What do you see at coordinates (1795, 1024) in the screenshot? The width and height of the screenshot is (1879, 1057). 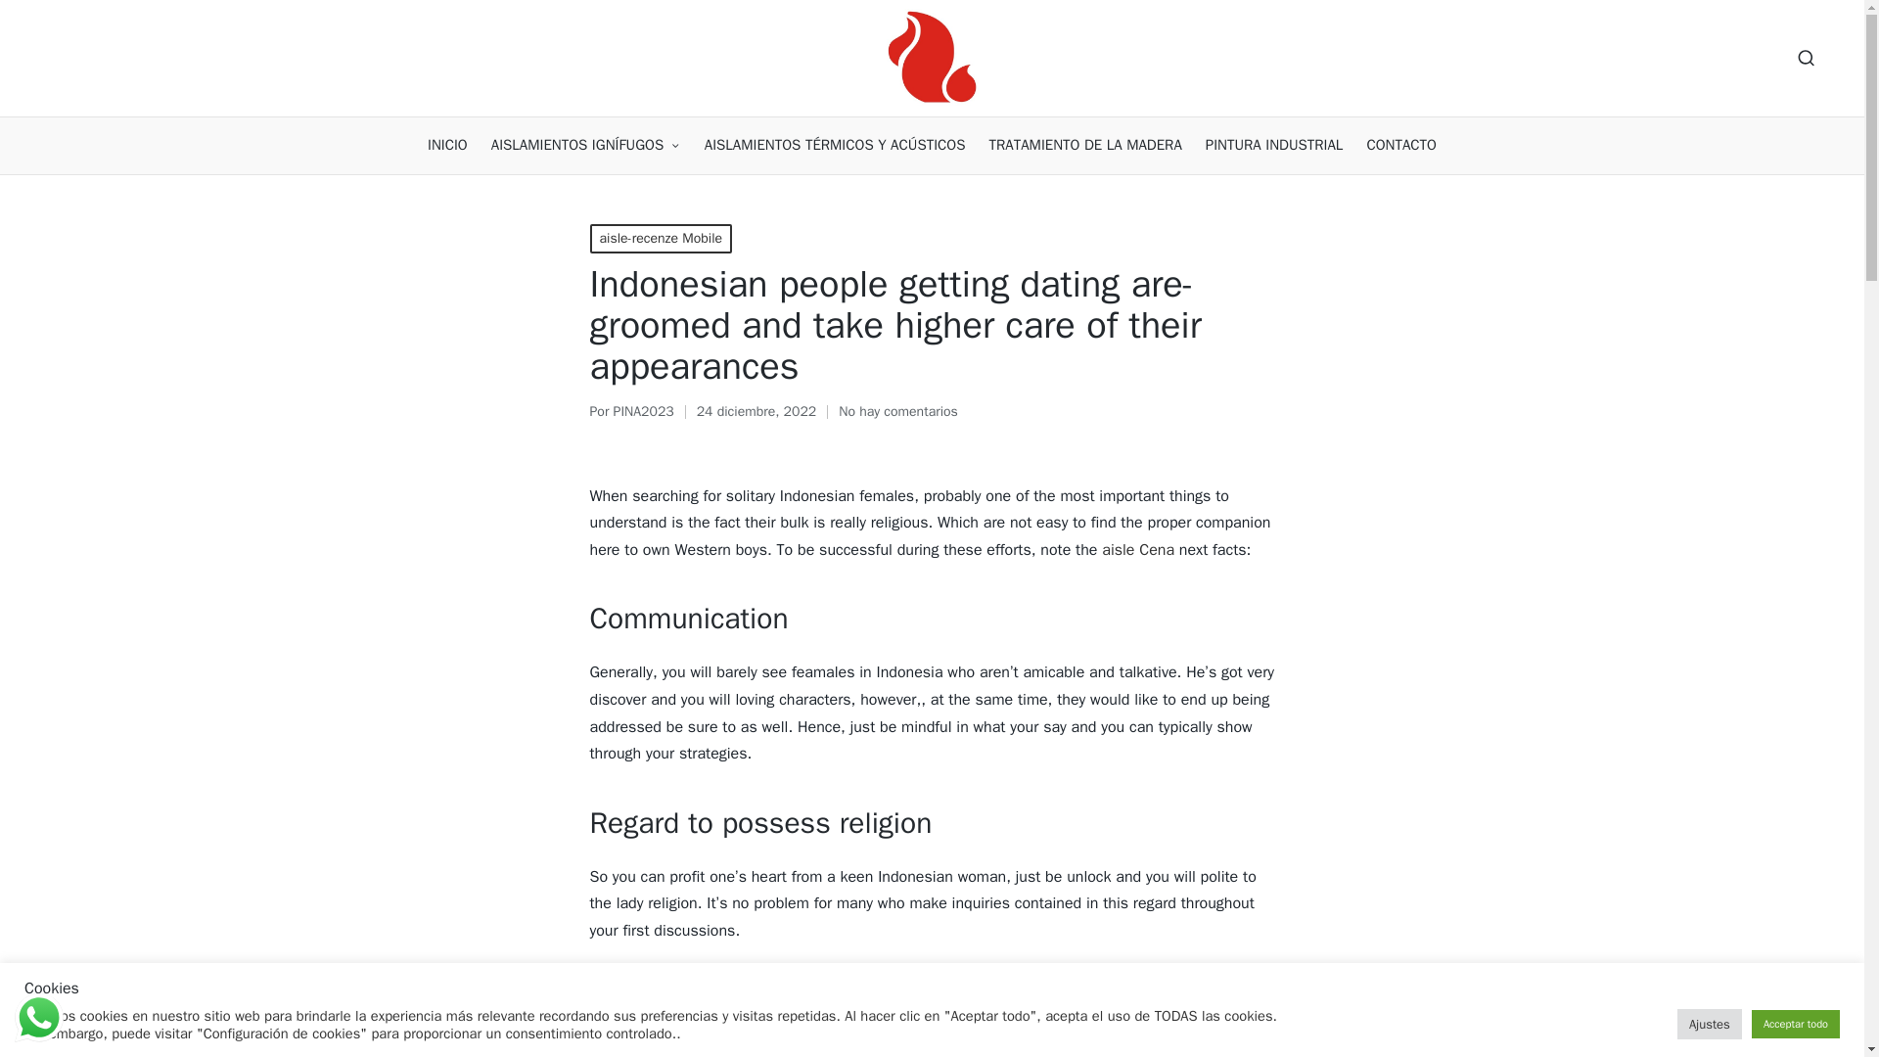 I see `Acceptar todo` at bounding box center [1795, 1024].